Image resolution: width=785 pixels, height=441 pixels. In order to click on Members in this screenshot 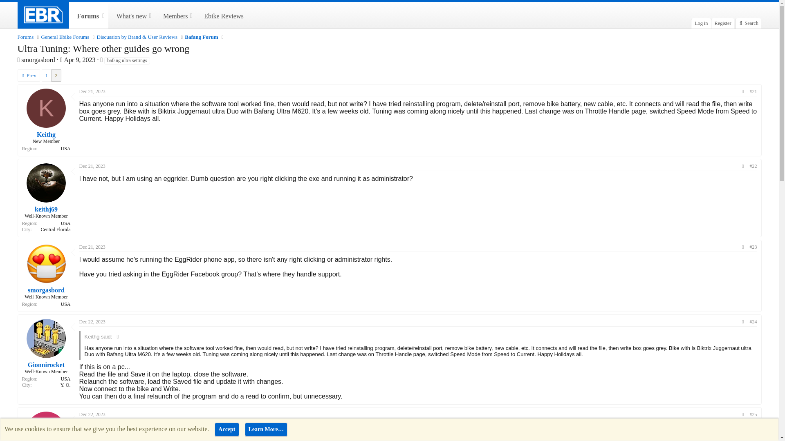, I will do `click(171, 16)`.